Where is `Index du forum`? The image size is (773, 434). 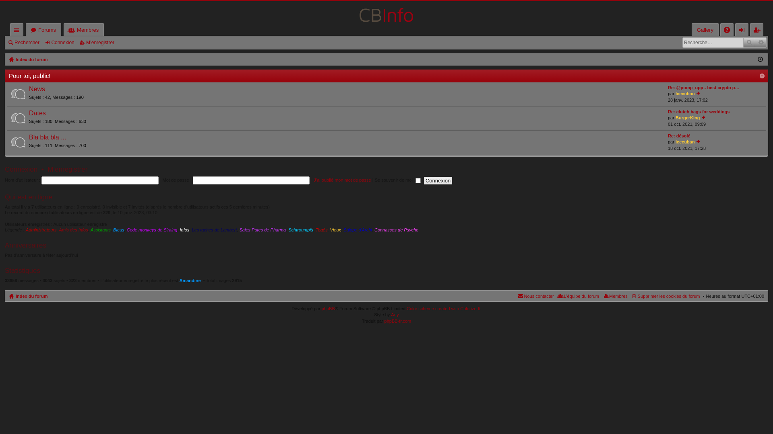 Index du forum is located at coordinates (386, 12).